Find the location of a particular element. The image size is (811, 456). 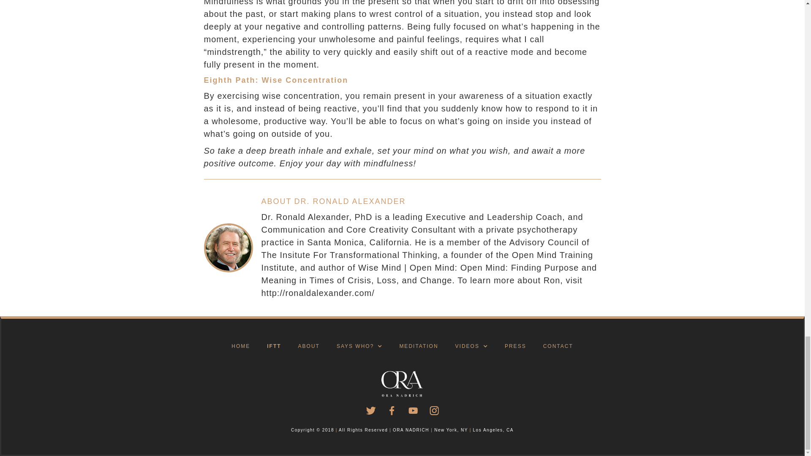

PRESS is located at coordinates (515, 347).